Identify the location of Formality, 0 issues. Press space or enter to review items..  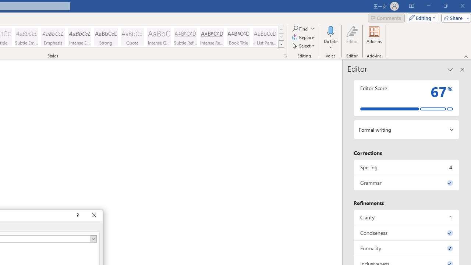
(407, 248).